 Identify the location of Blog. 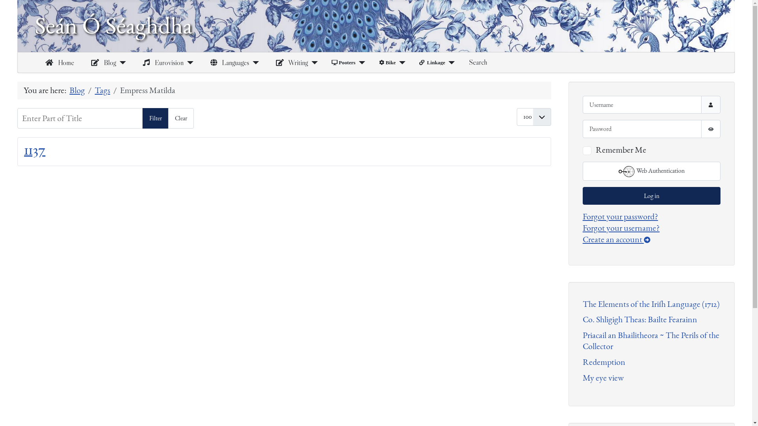
(102, 63).